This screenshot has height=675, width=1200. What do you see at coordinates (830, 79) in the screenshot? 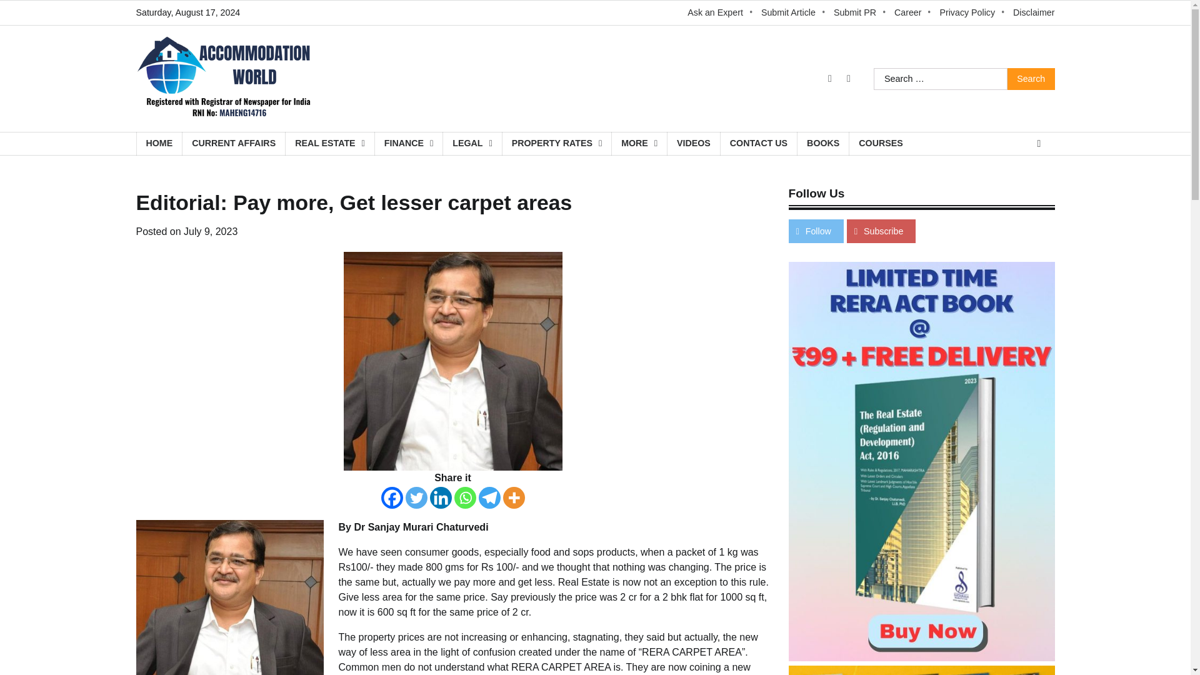
I see `twitter` at bounding box center [830, 79].